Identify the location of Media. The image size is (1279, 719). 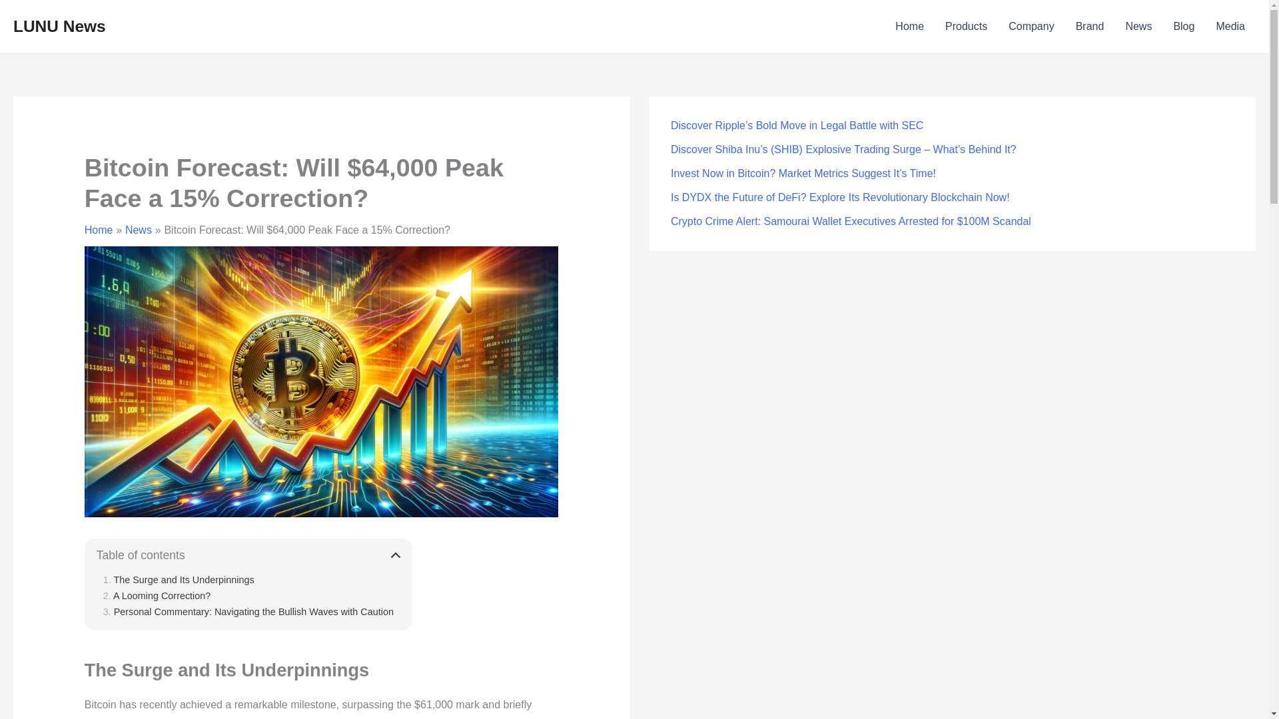
(1230, 27).